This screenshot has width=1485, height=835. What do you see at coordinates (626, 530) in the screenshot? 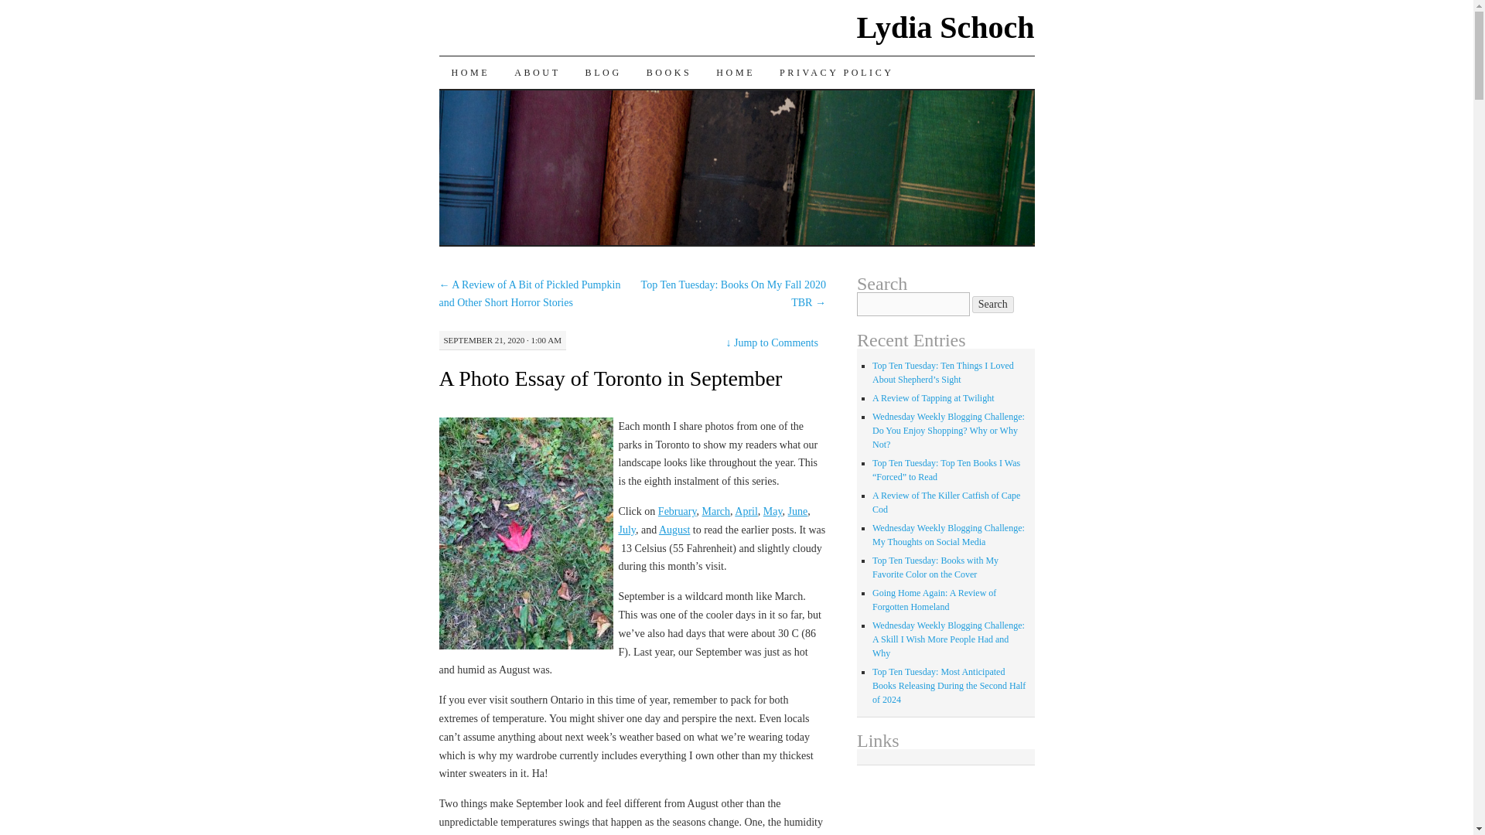
I see `July` at bounding box center [626, 530].